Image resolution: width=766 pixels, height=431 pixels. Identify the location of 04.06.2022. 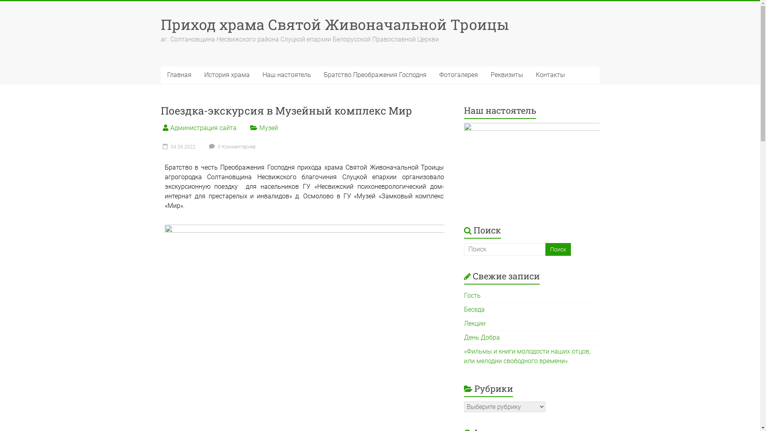
(178, 147).